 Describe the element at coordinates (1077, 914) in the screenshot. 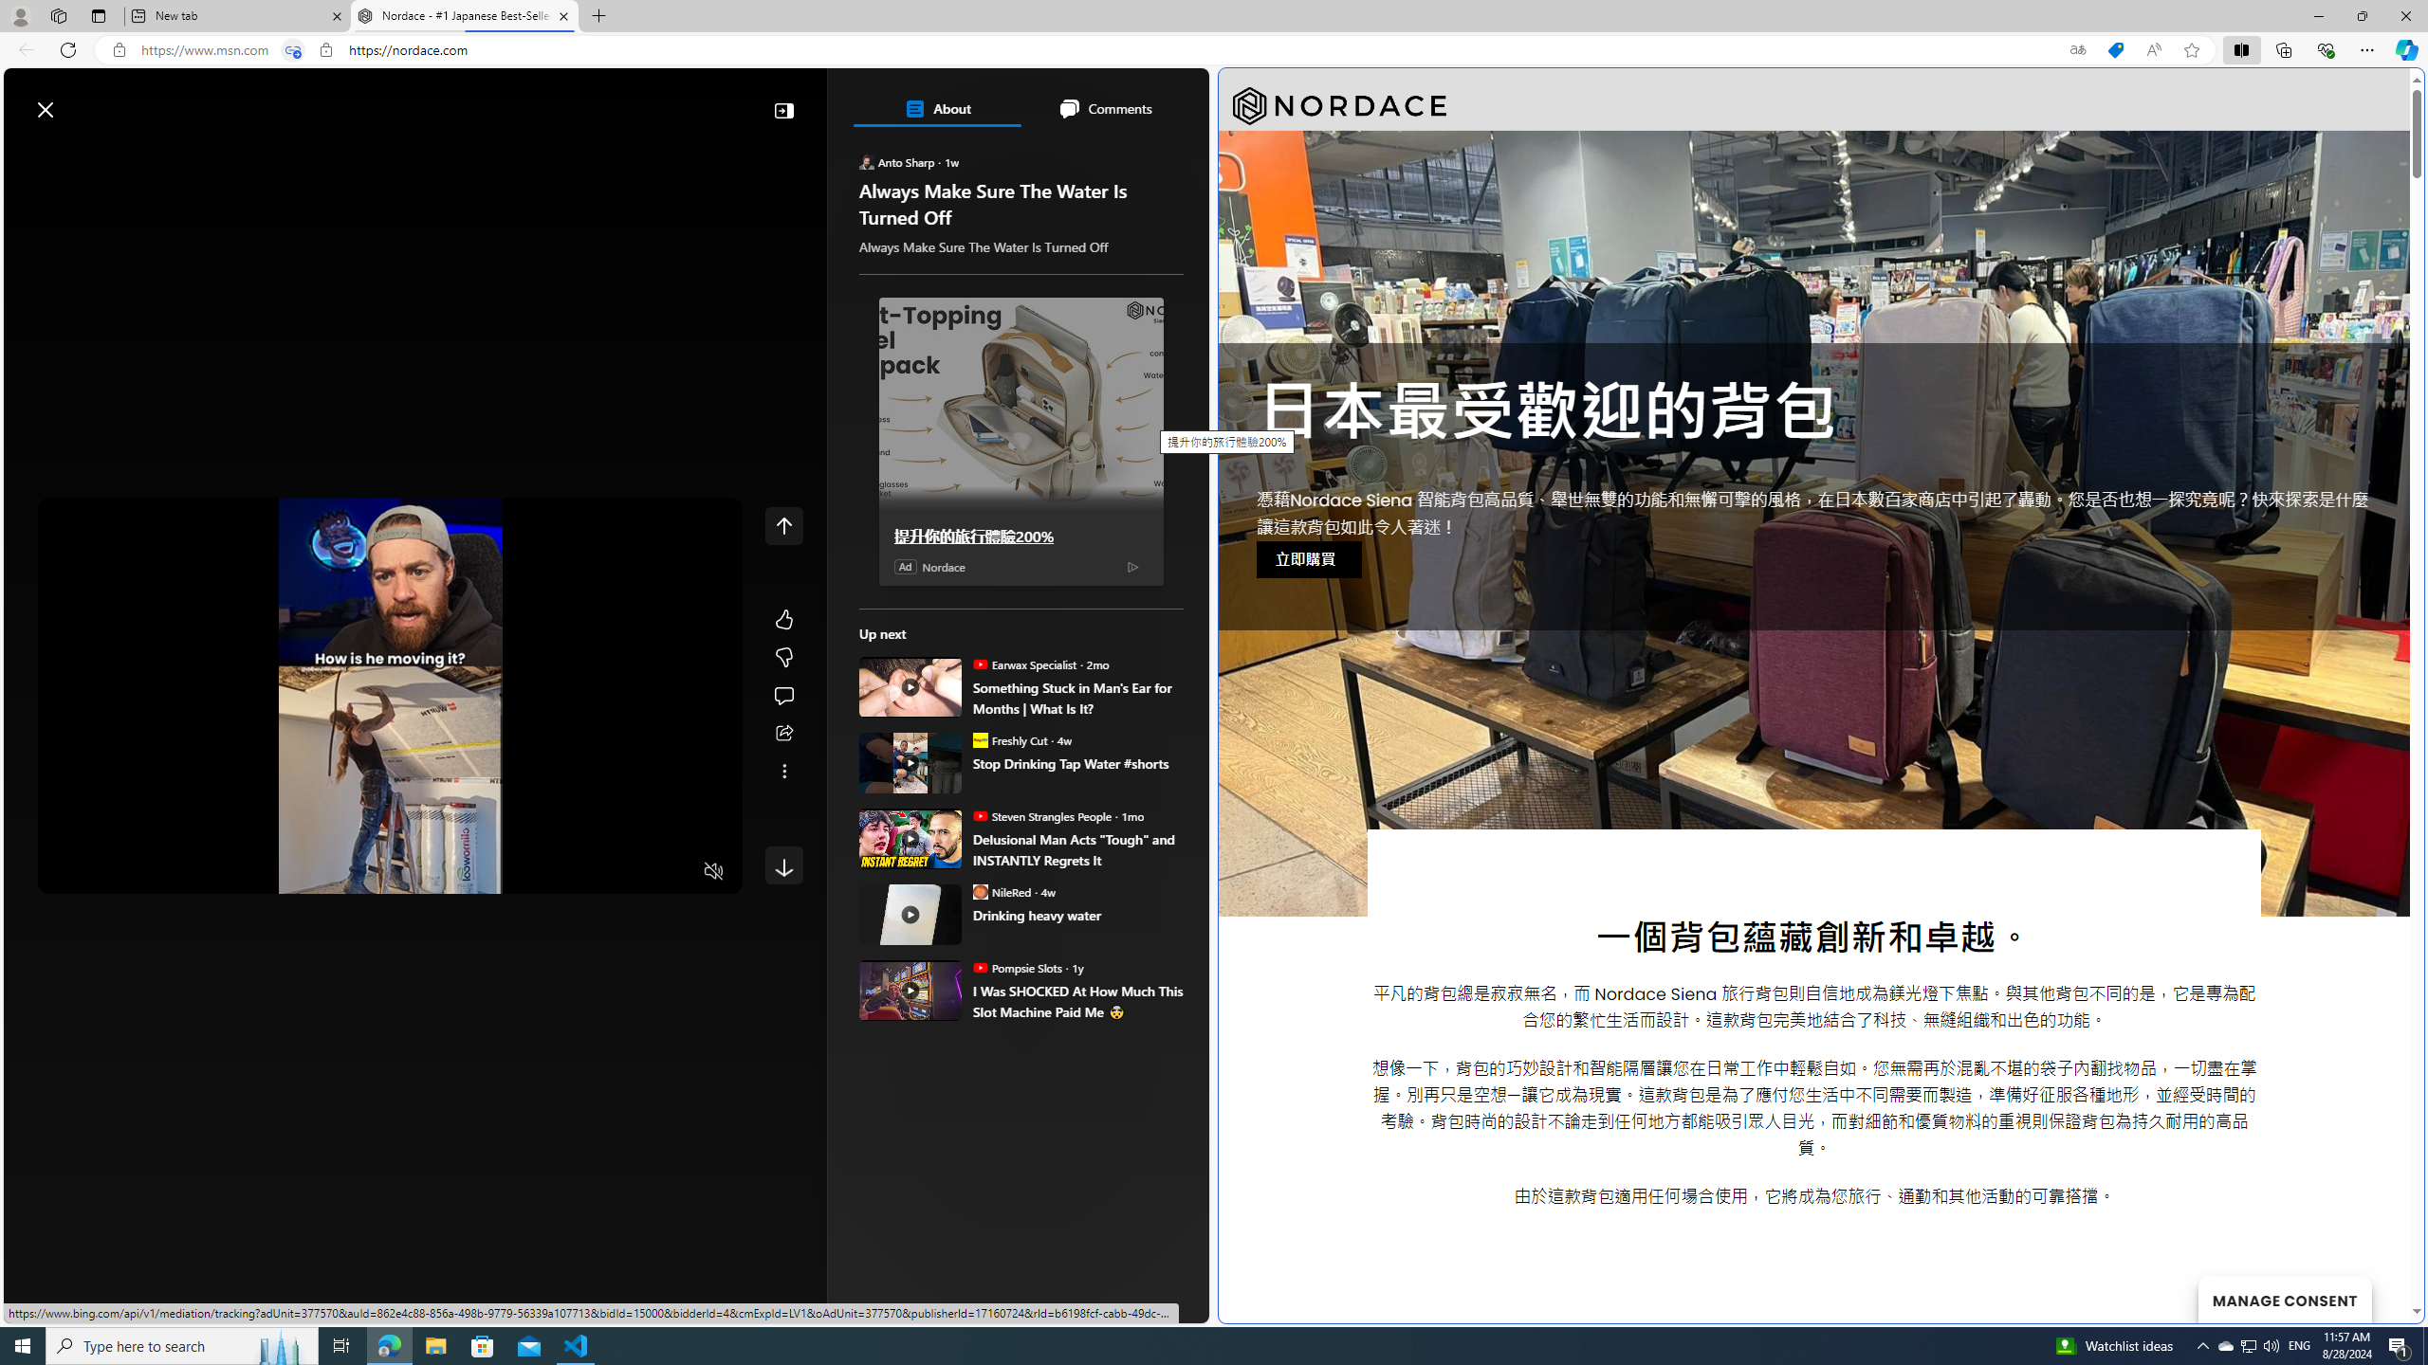

I see `Drinking heavy water` at that location.